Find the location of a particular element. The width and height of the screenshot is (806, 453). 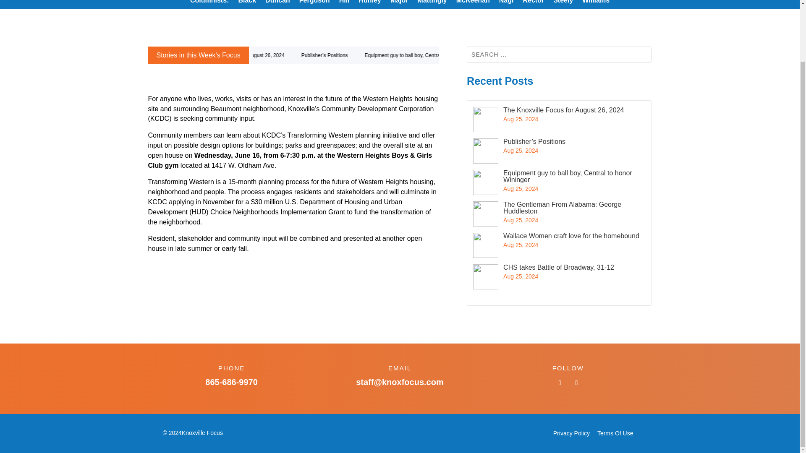

Major is located at coordinates (399, 3).